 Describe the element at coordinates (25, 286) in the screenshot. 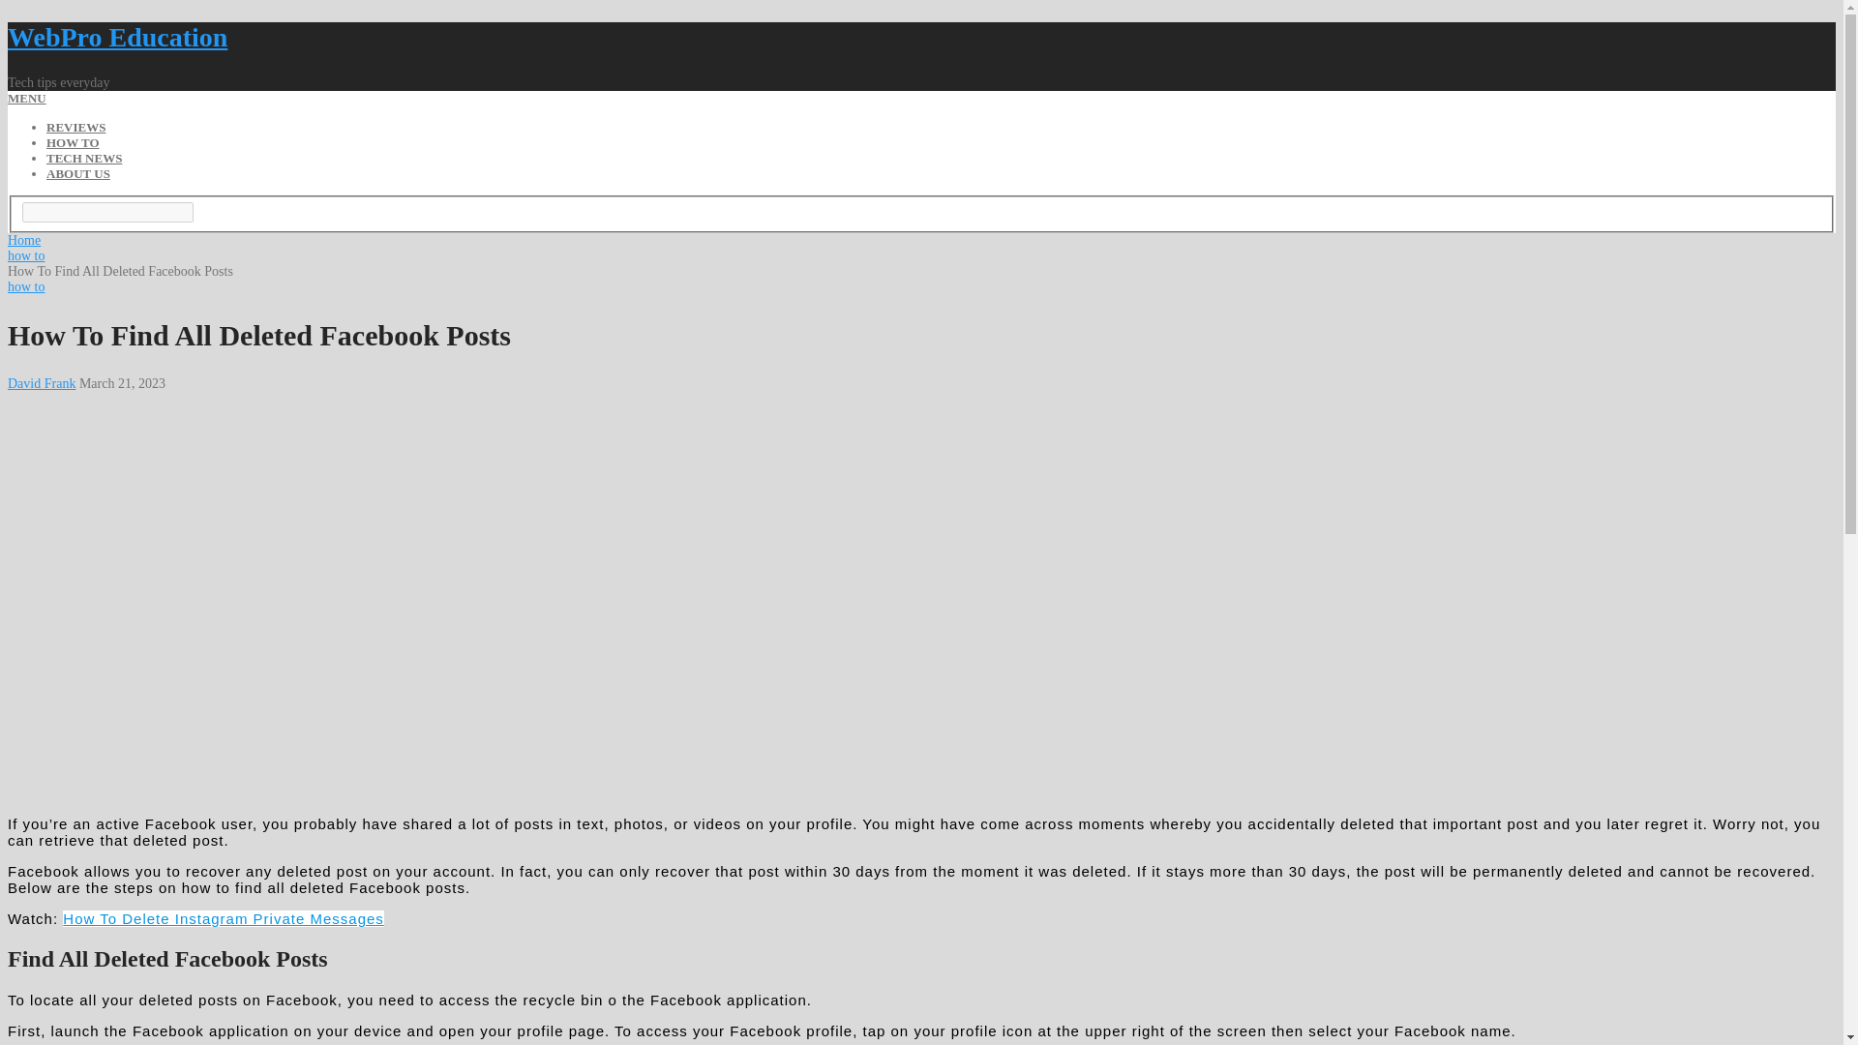

I see `how to` at that location.